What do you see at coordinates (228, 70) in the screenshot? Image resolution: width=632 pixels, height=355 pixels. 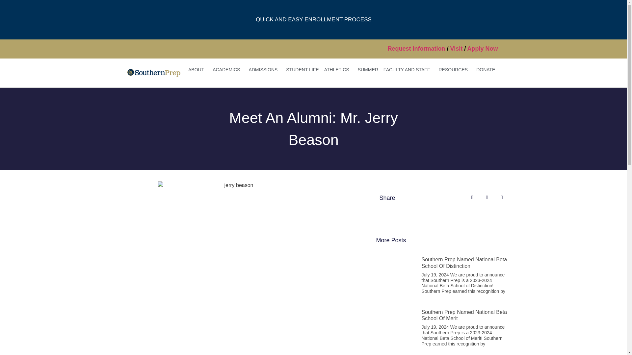 I see `ACADEMICS` at bounding box center [228, 70].